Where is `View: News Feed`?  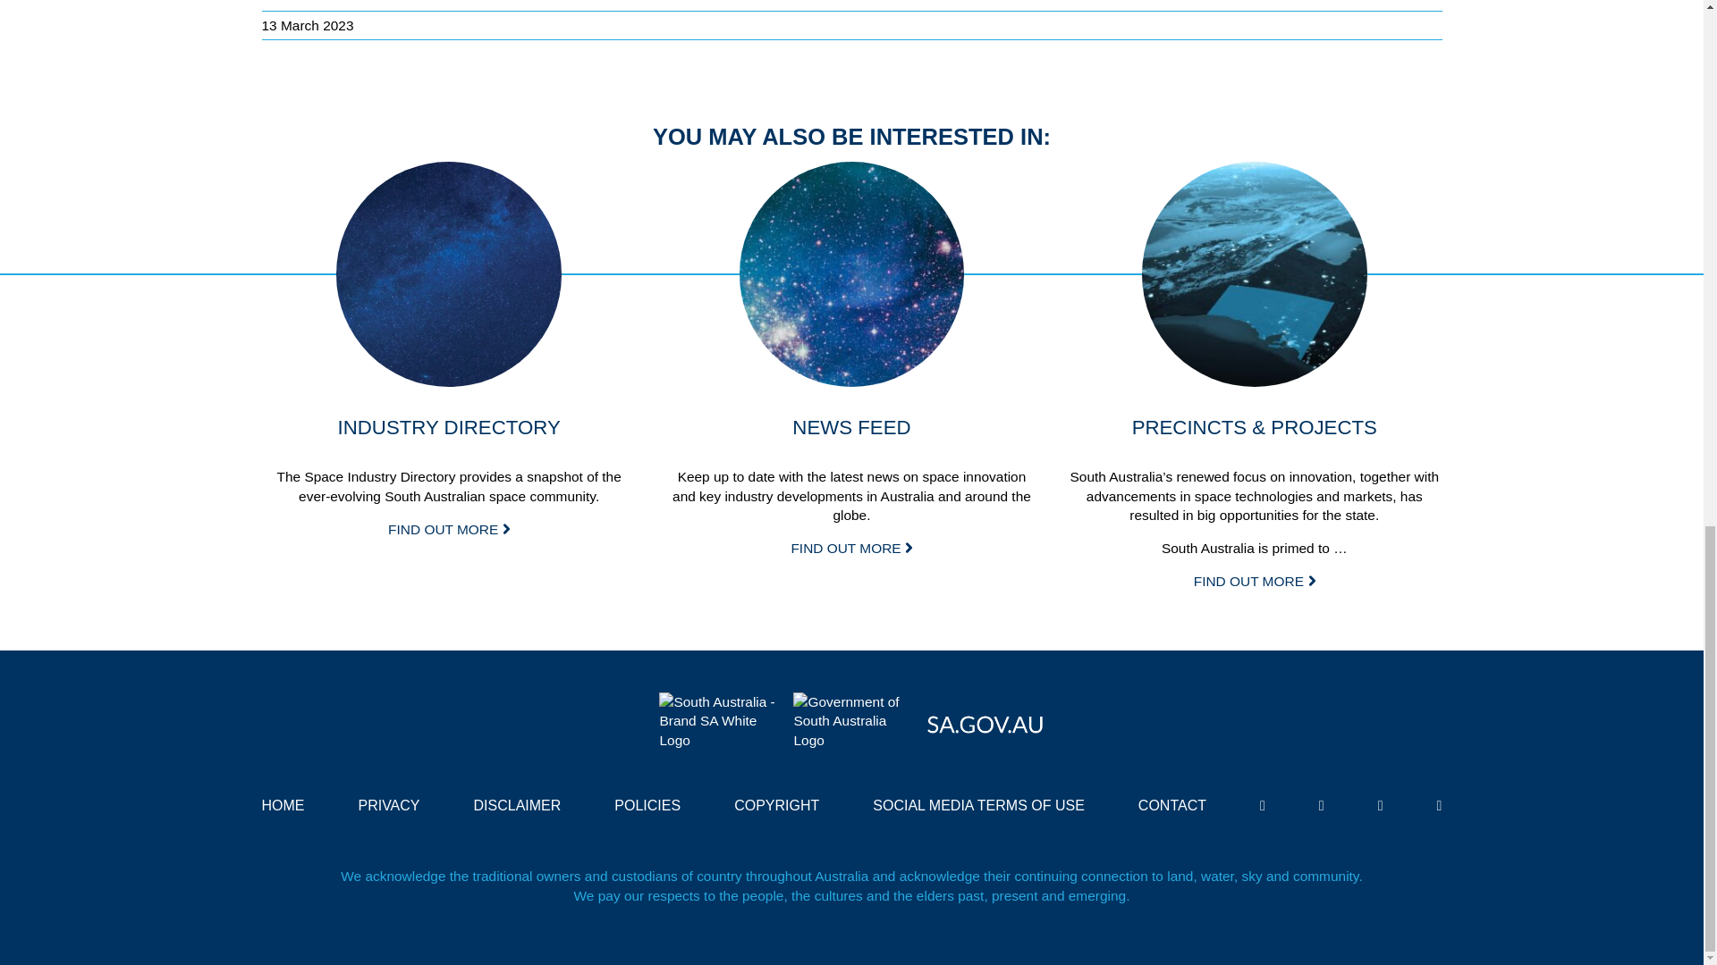
View: News Feed is located at coordinates (850, 548).